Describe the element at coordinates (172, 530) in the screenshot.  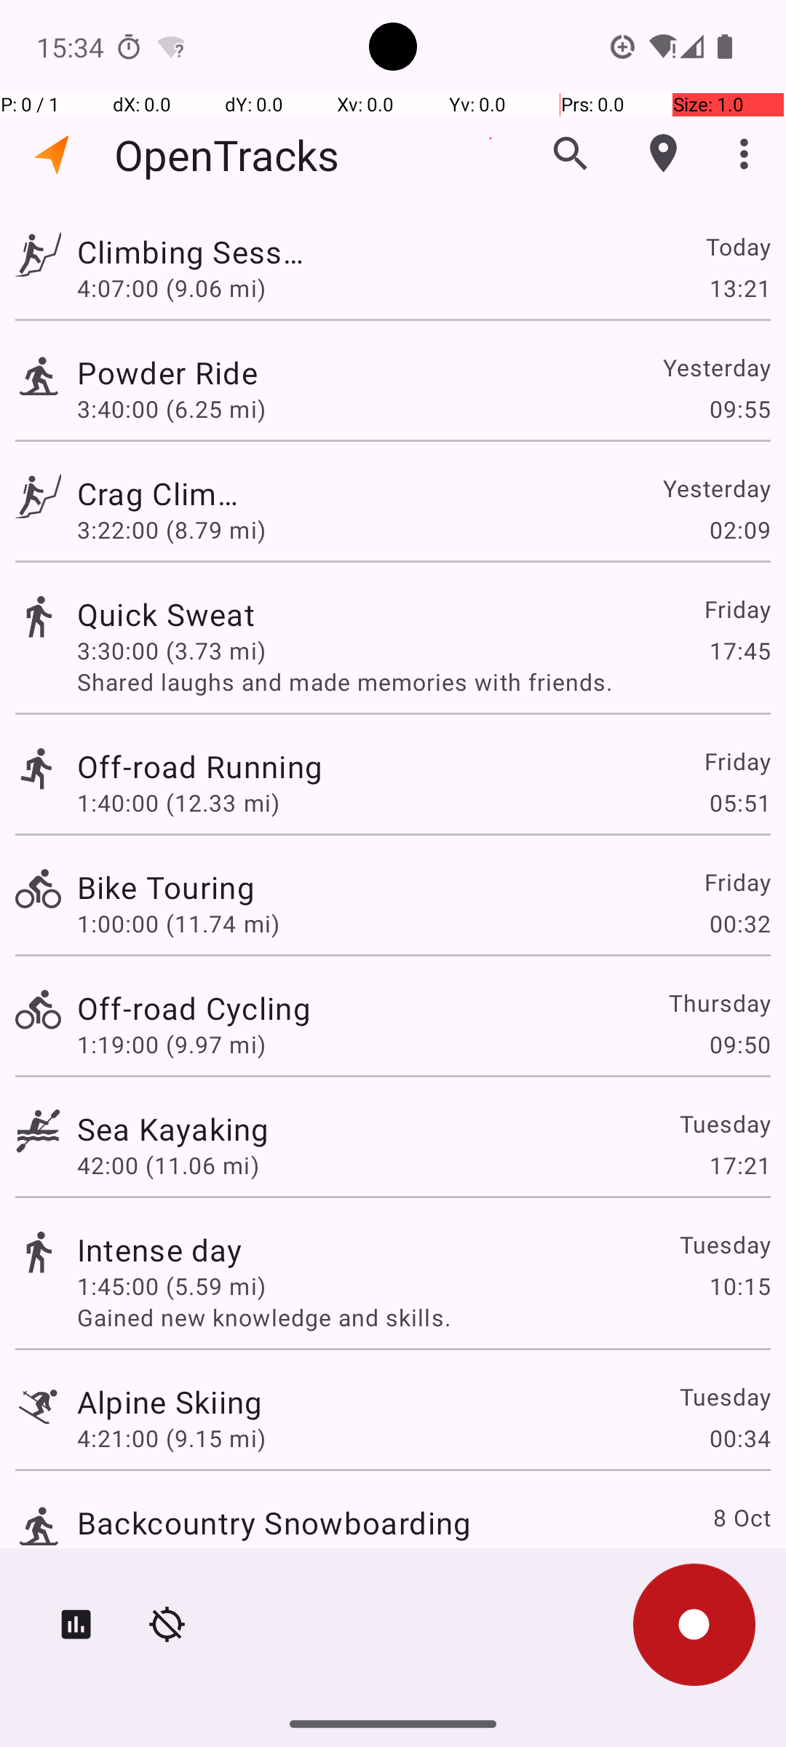
I see `3:22:00 (8.79 mi)` at that location.